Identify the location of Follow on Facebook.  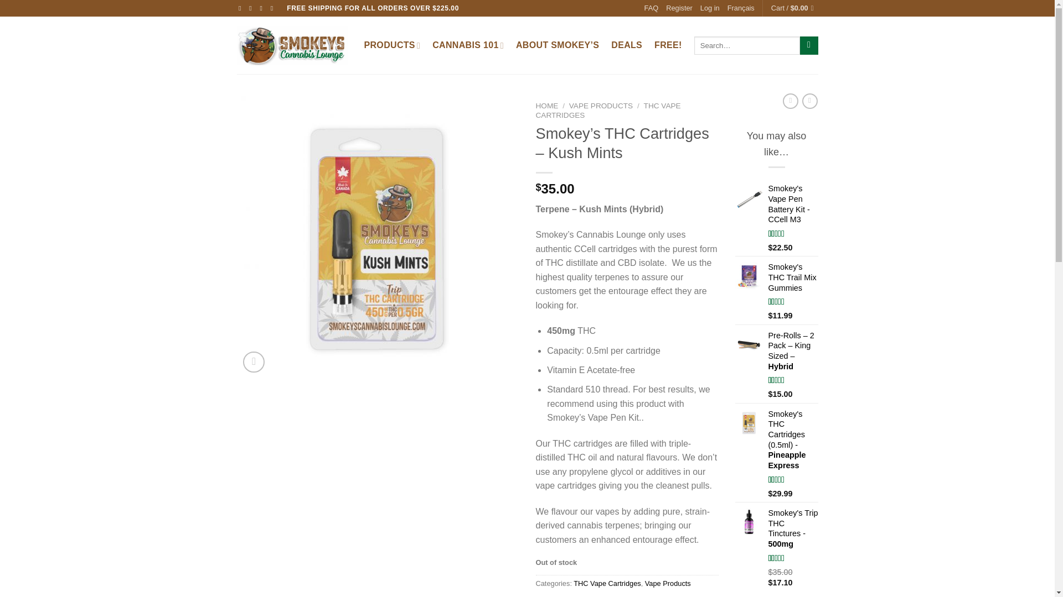
(241, 8).